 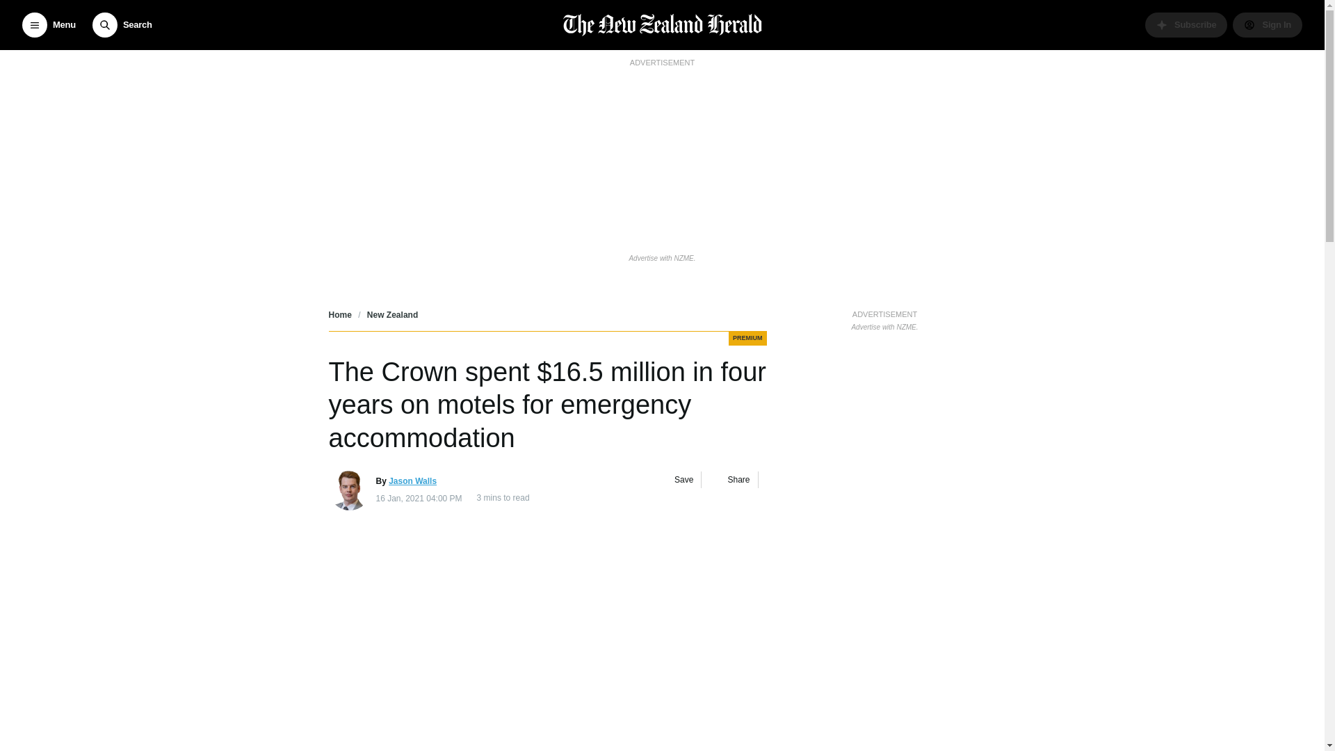 I want to click on Manage your account, so click(x=1267, y=25).